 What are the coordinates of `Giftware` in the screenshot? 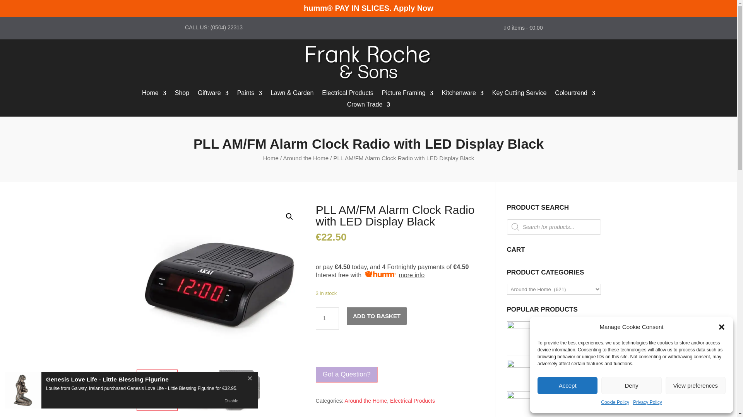 It's located at (213, 94).